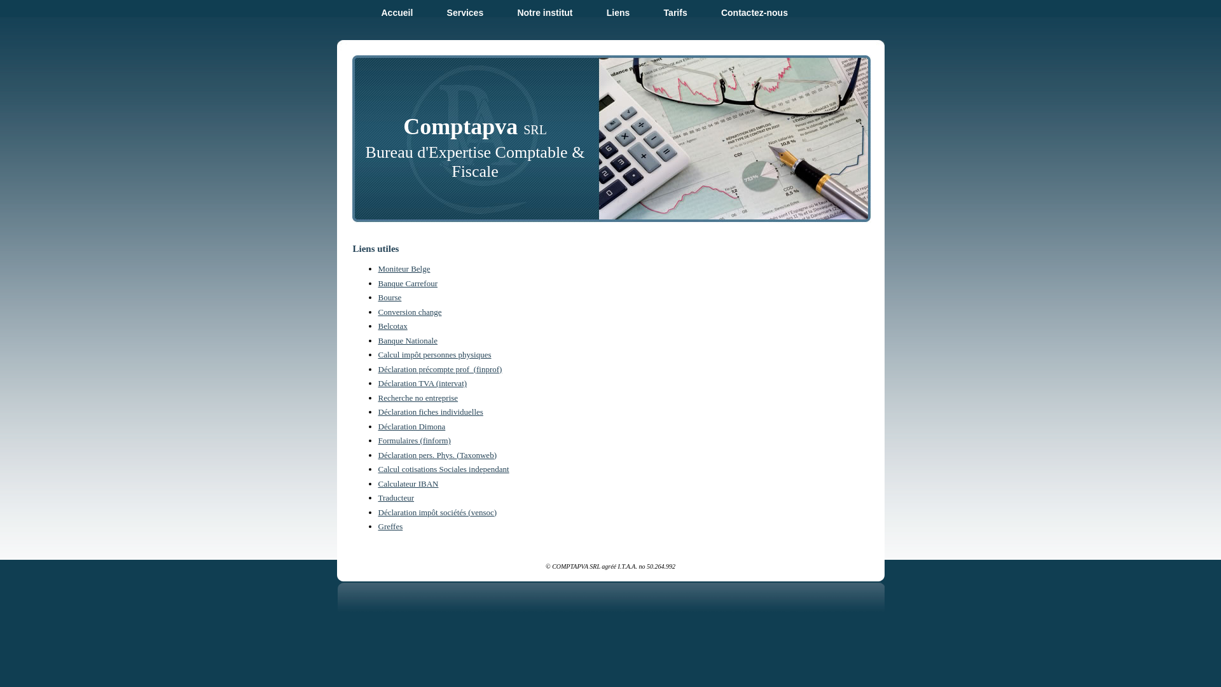  Describe the element at coordinates (408, 341) in the screenshot. I see `Banque Nationale` at that location.